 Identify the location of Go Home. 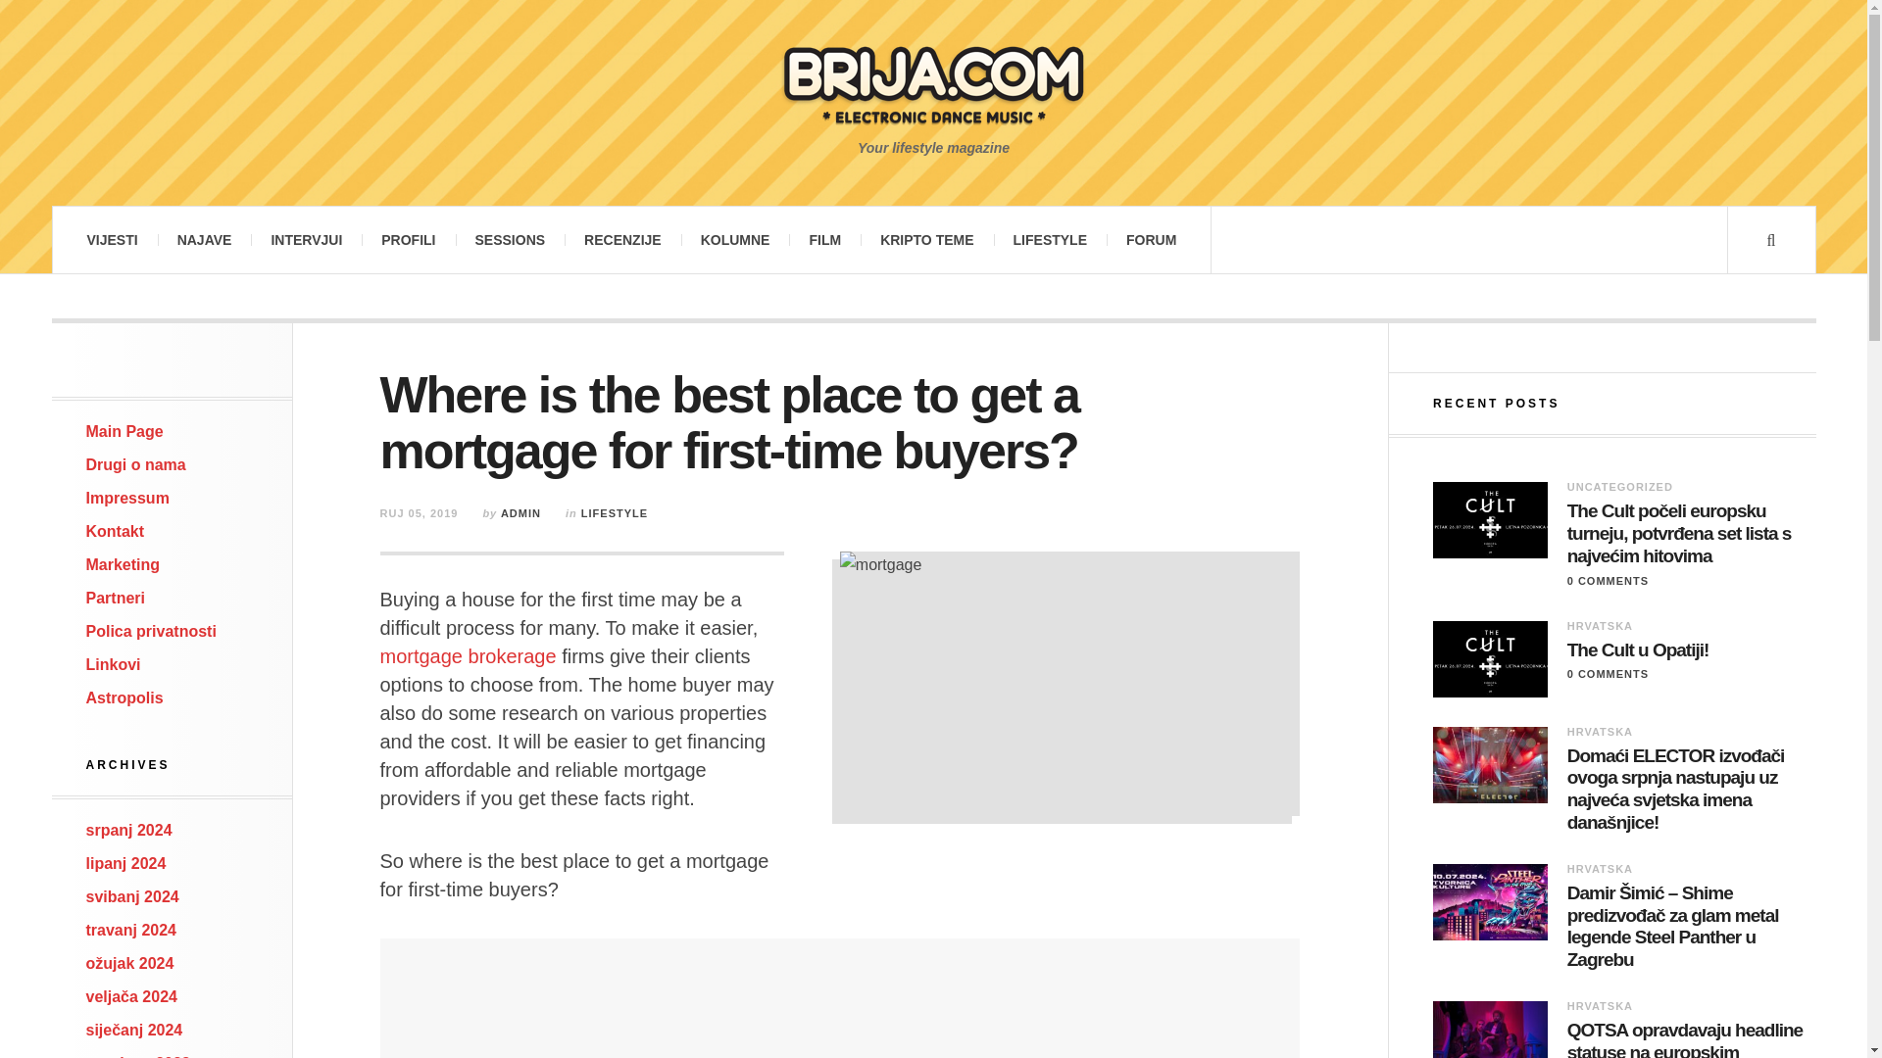
(125, 431).